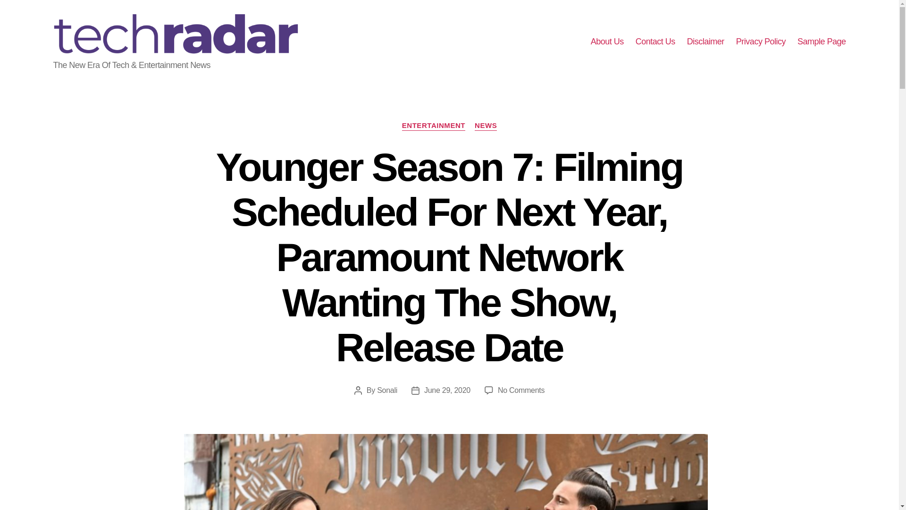  I want to click on ENTERTAINMENT, so click(434, 126).